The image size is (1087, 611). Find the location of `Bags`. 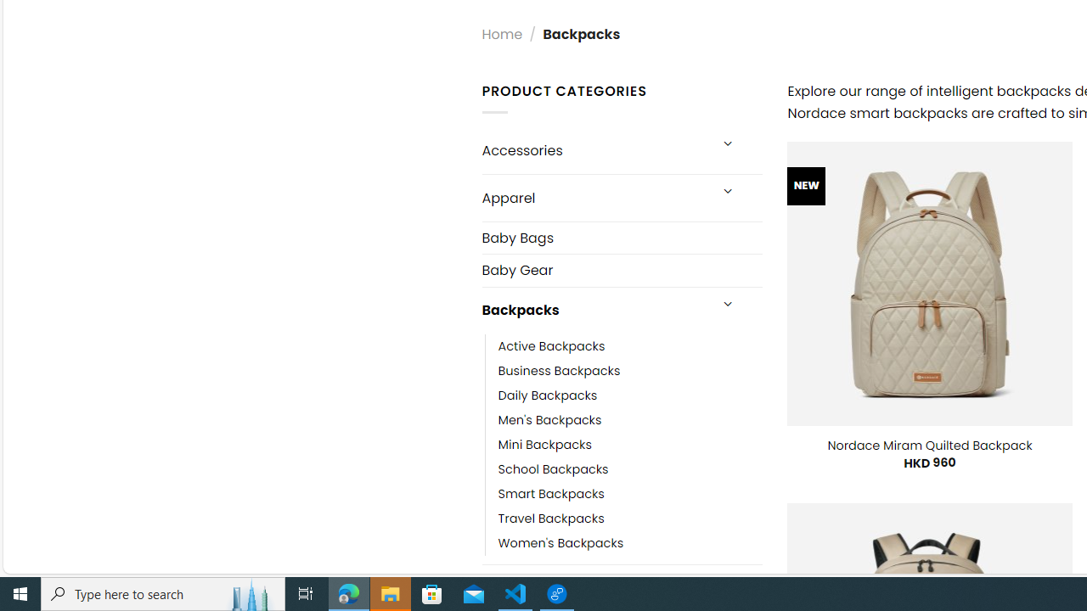

Bags is located at coordinates (594, 587).